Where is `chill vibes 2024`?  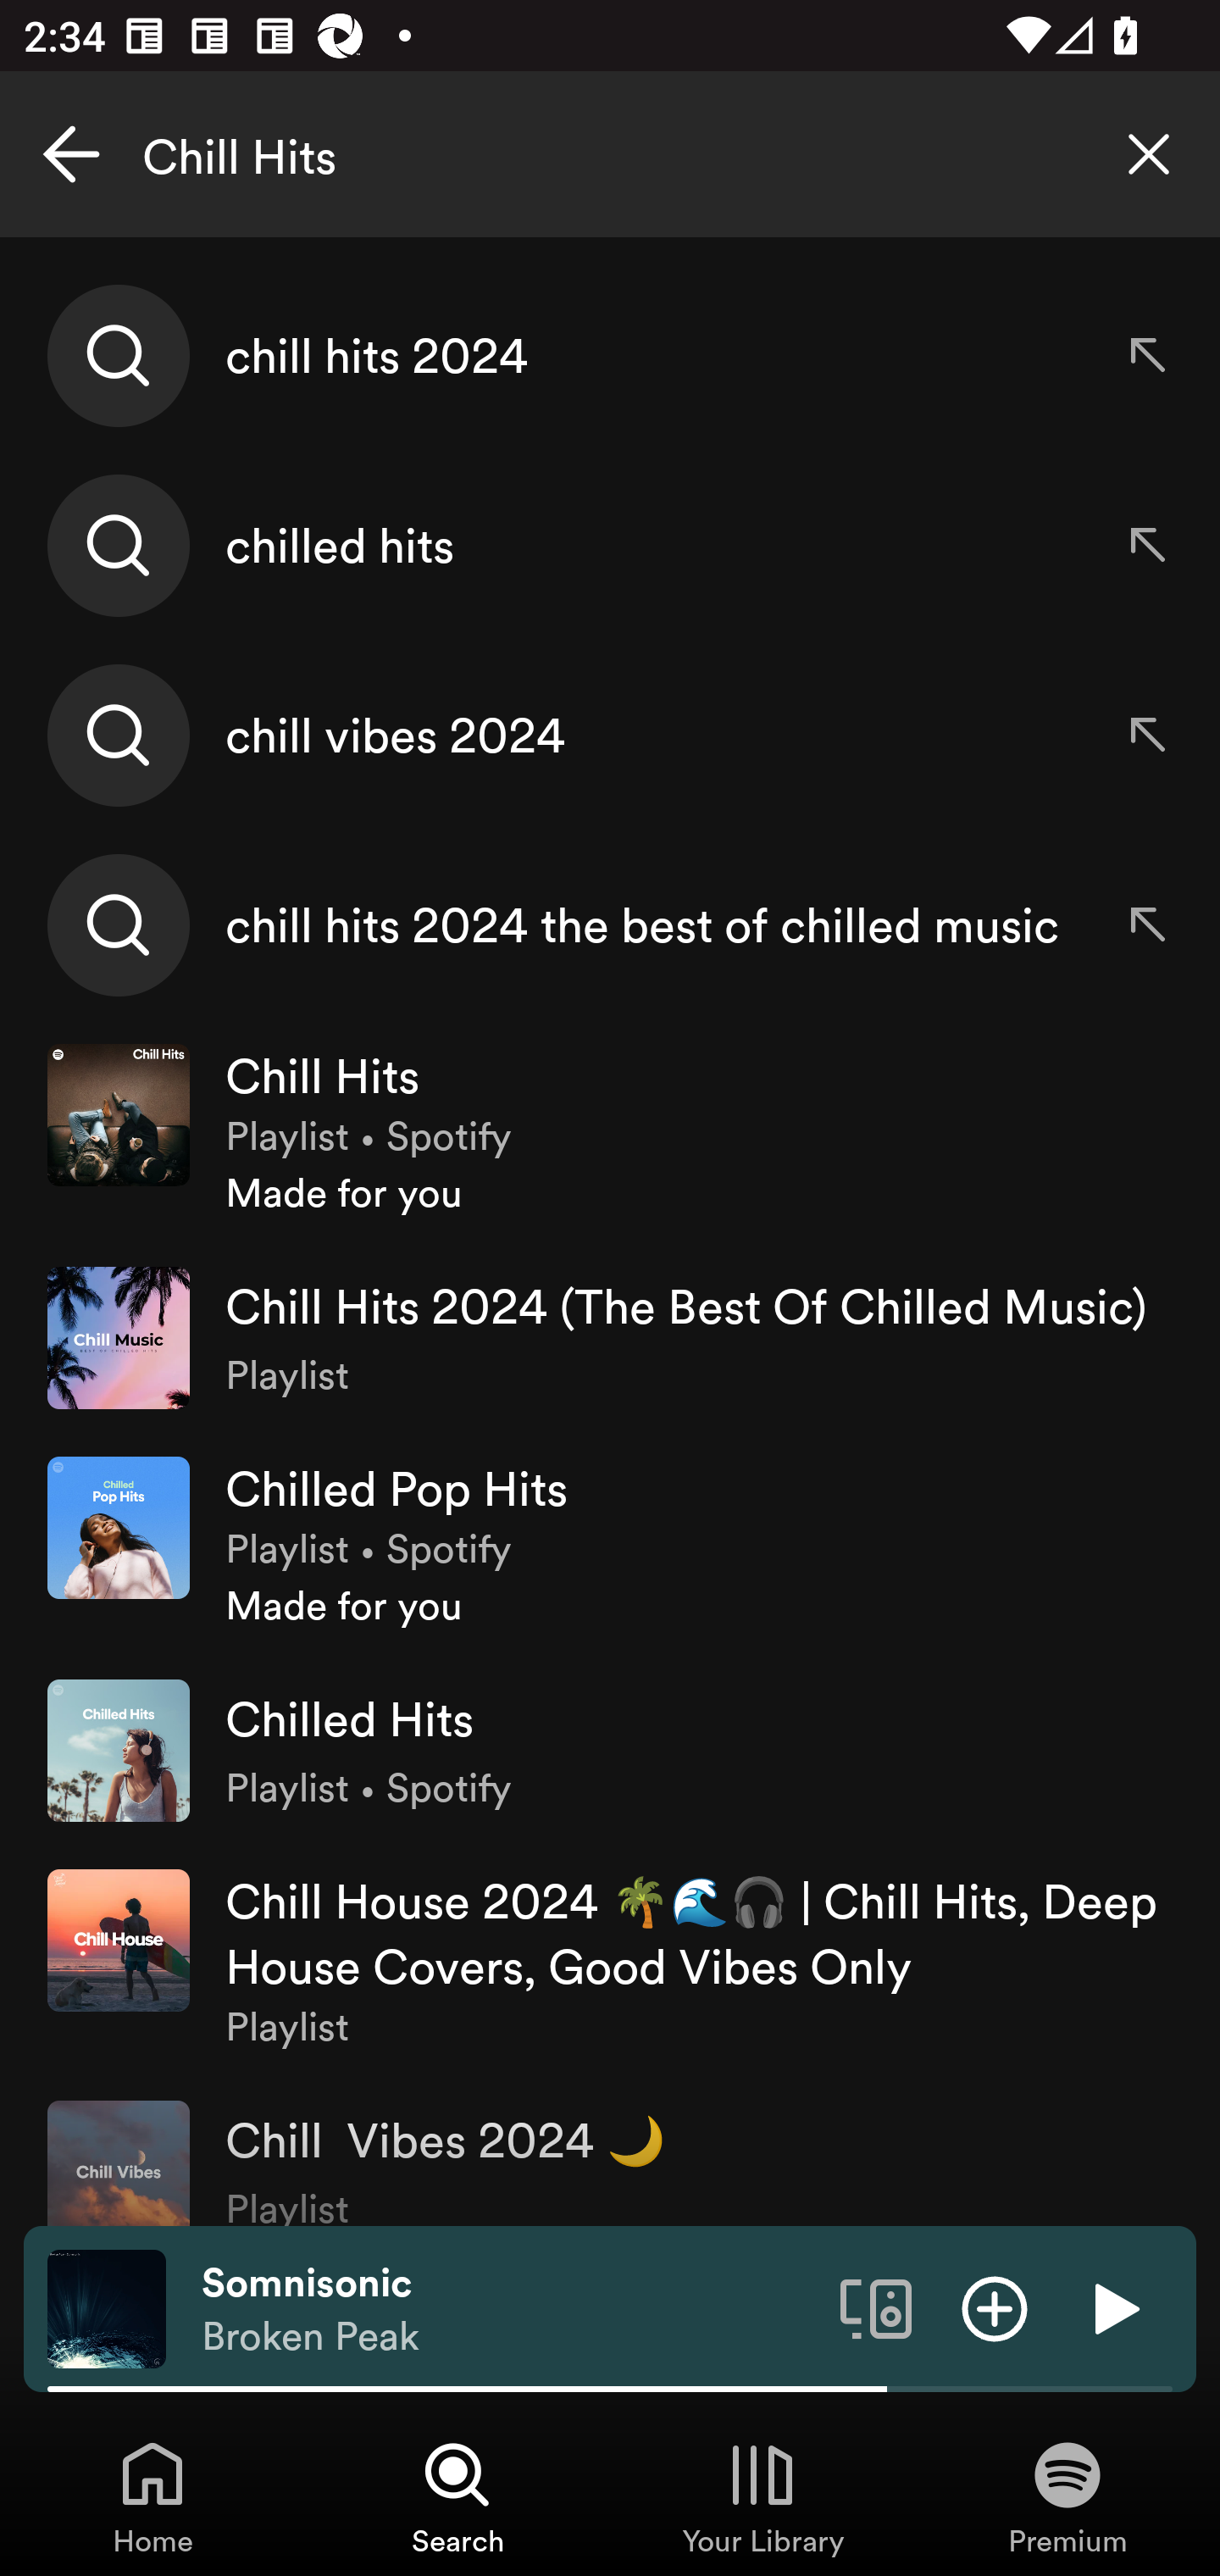
chill vibes 2024 is located at coordinates (610, 735).